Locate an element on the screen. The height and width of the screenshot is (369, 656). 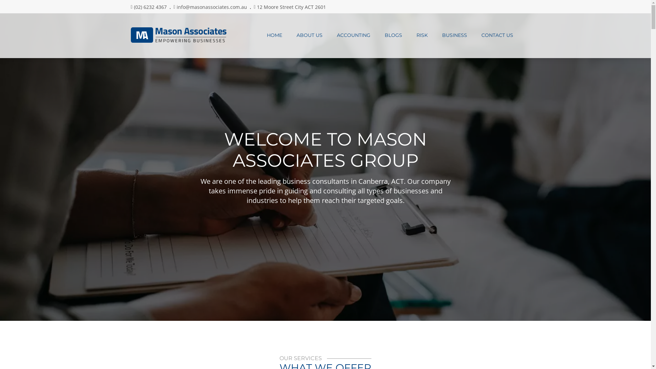
ACCOUNTING is located at coordinates (353, 35).